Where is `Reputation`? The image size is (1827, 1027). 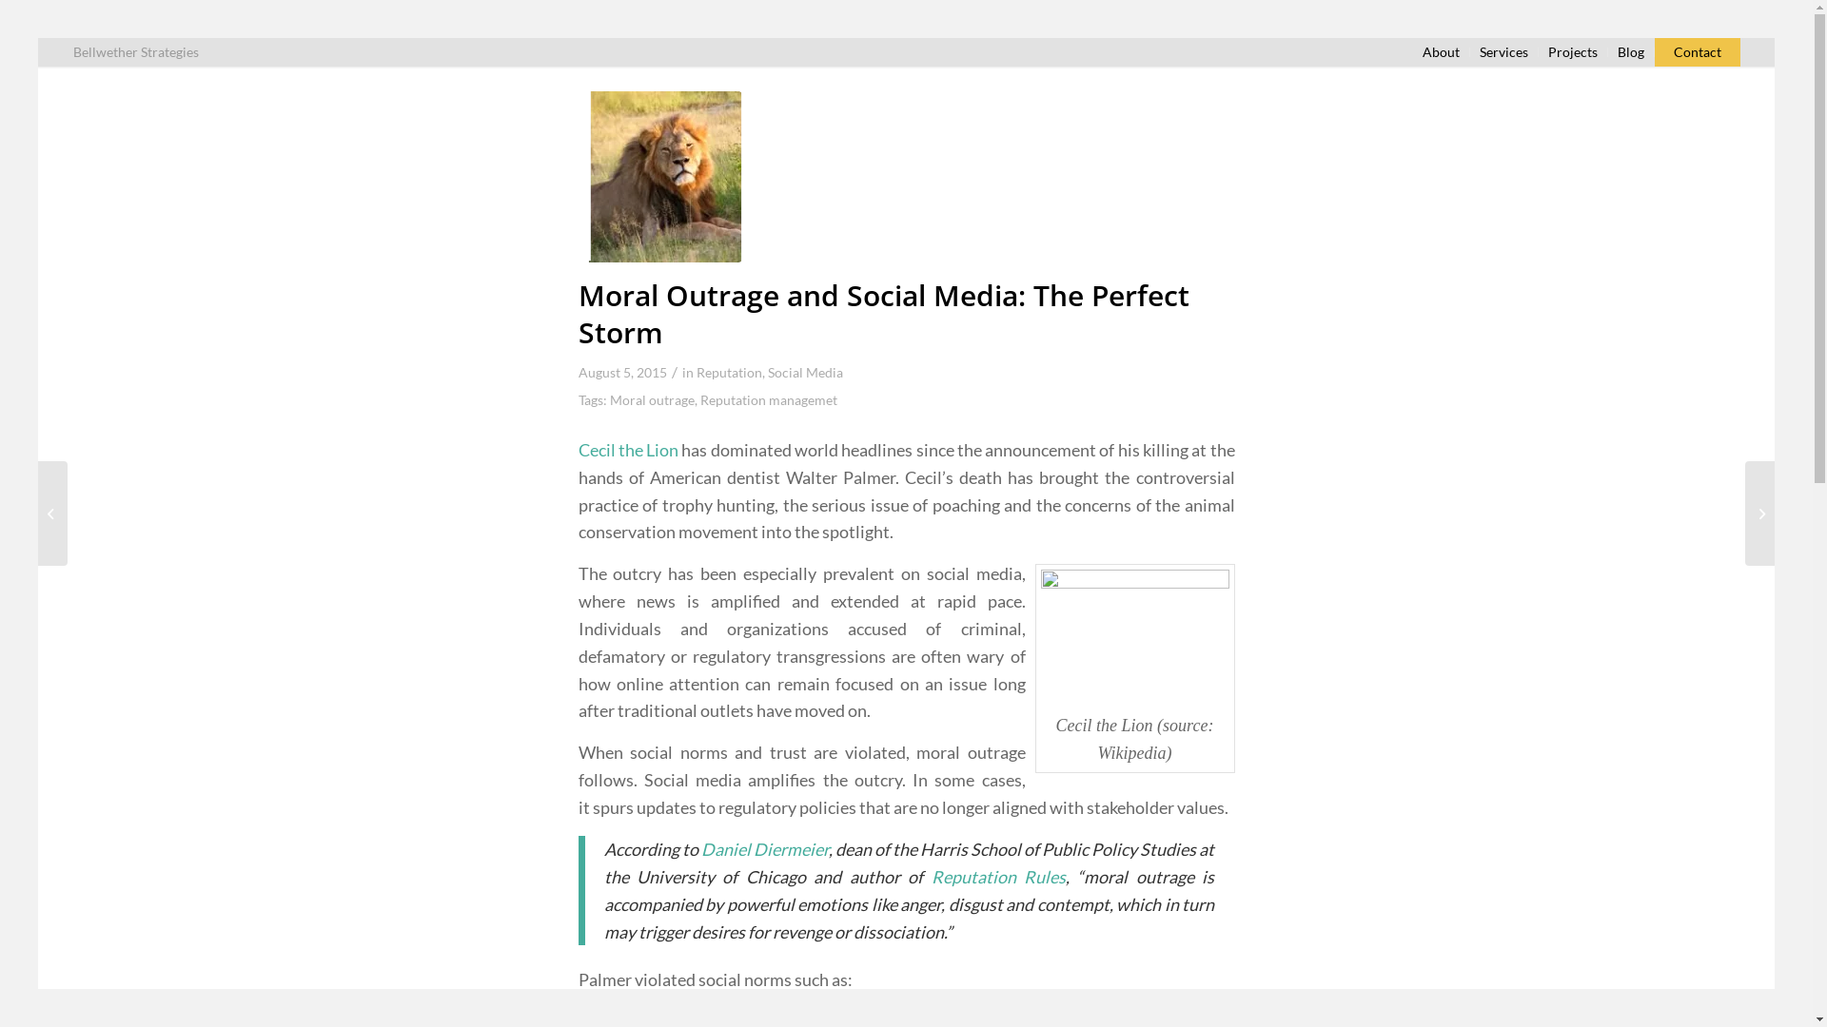
Reputation is located at coordinates (729, 373).